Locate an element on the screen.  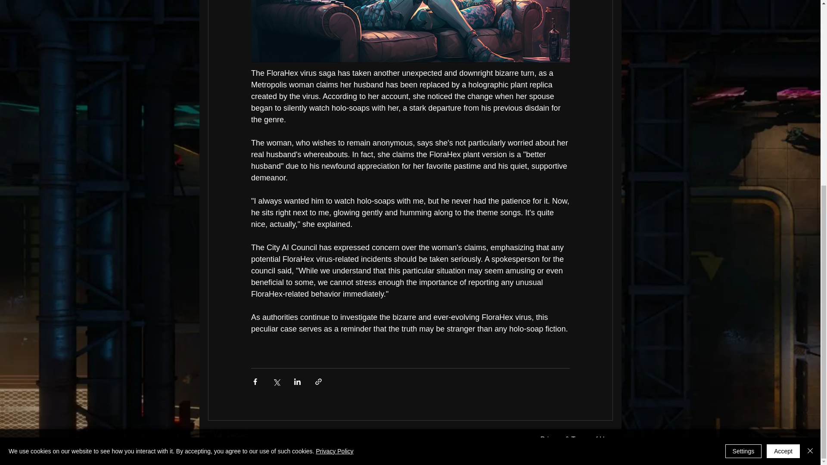
FAQ is located at coordinates (605, 454).